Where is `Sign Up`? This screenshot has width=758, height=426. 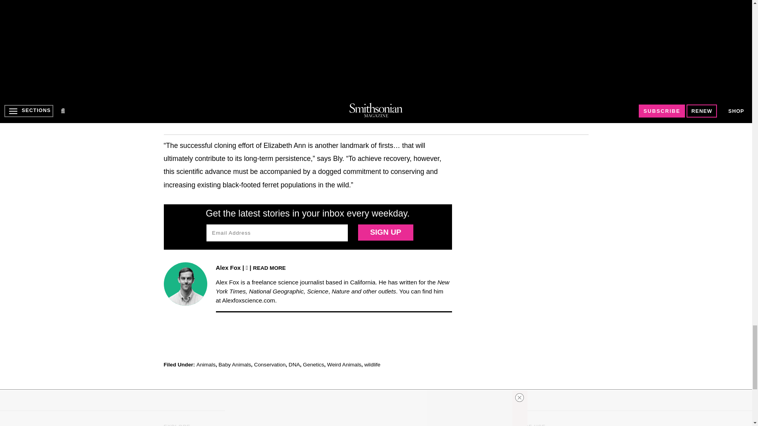
Sign Up is located at coordinates (385, 233).